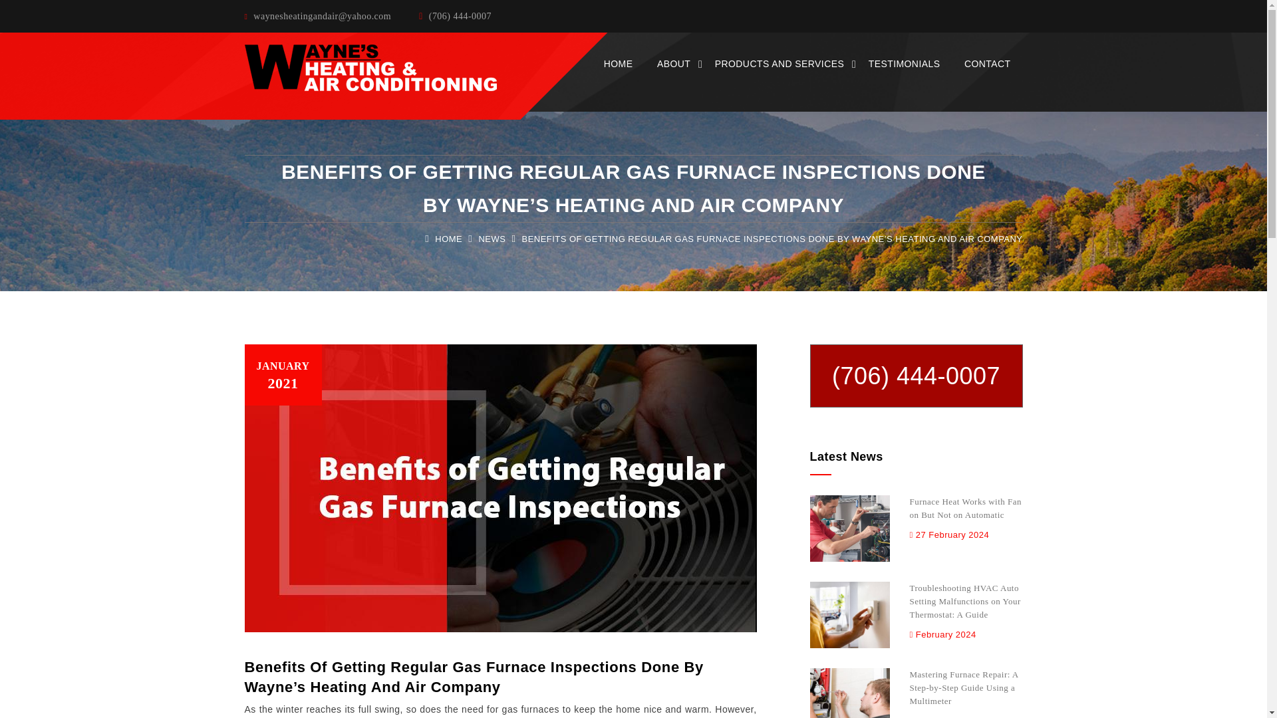  I want to click on CONTACT, so click(987, 64).